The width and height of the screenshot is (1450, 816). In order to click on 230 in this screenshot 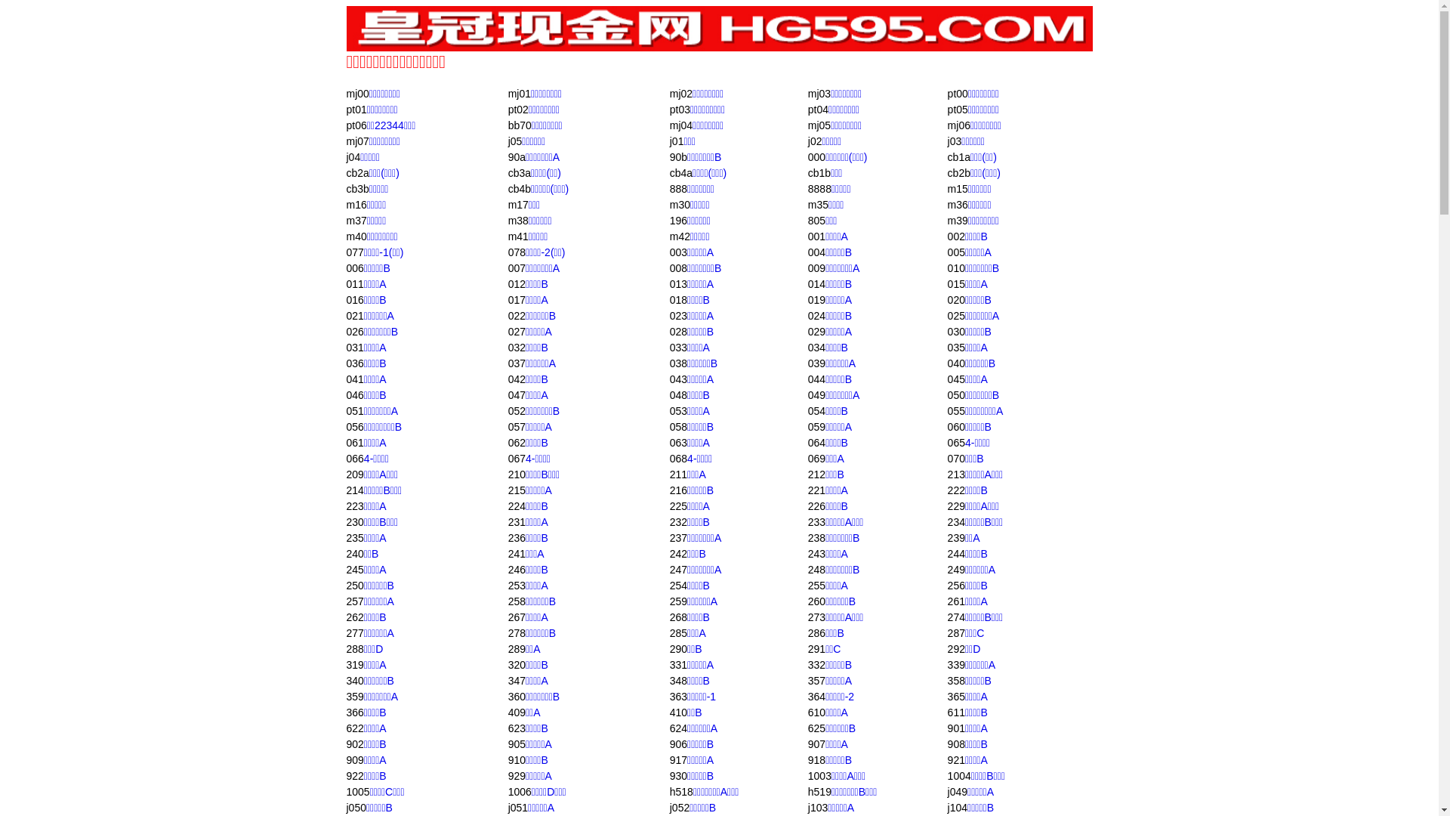, I will do `click(355, 522)`.